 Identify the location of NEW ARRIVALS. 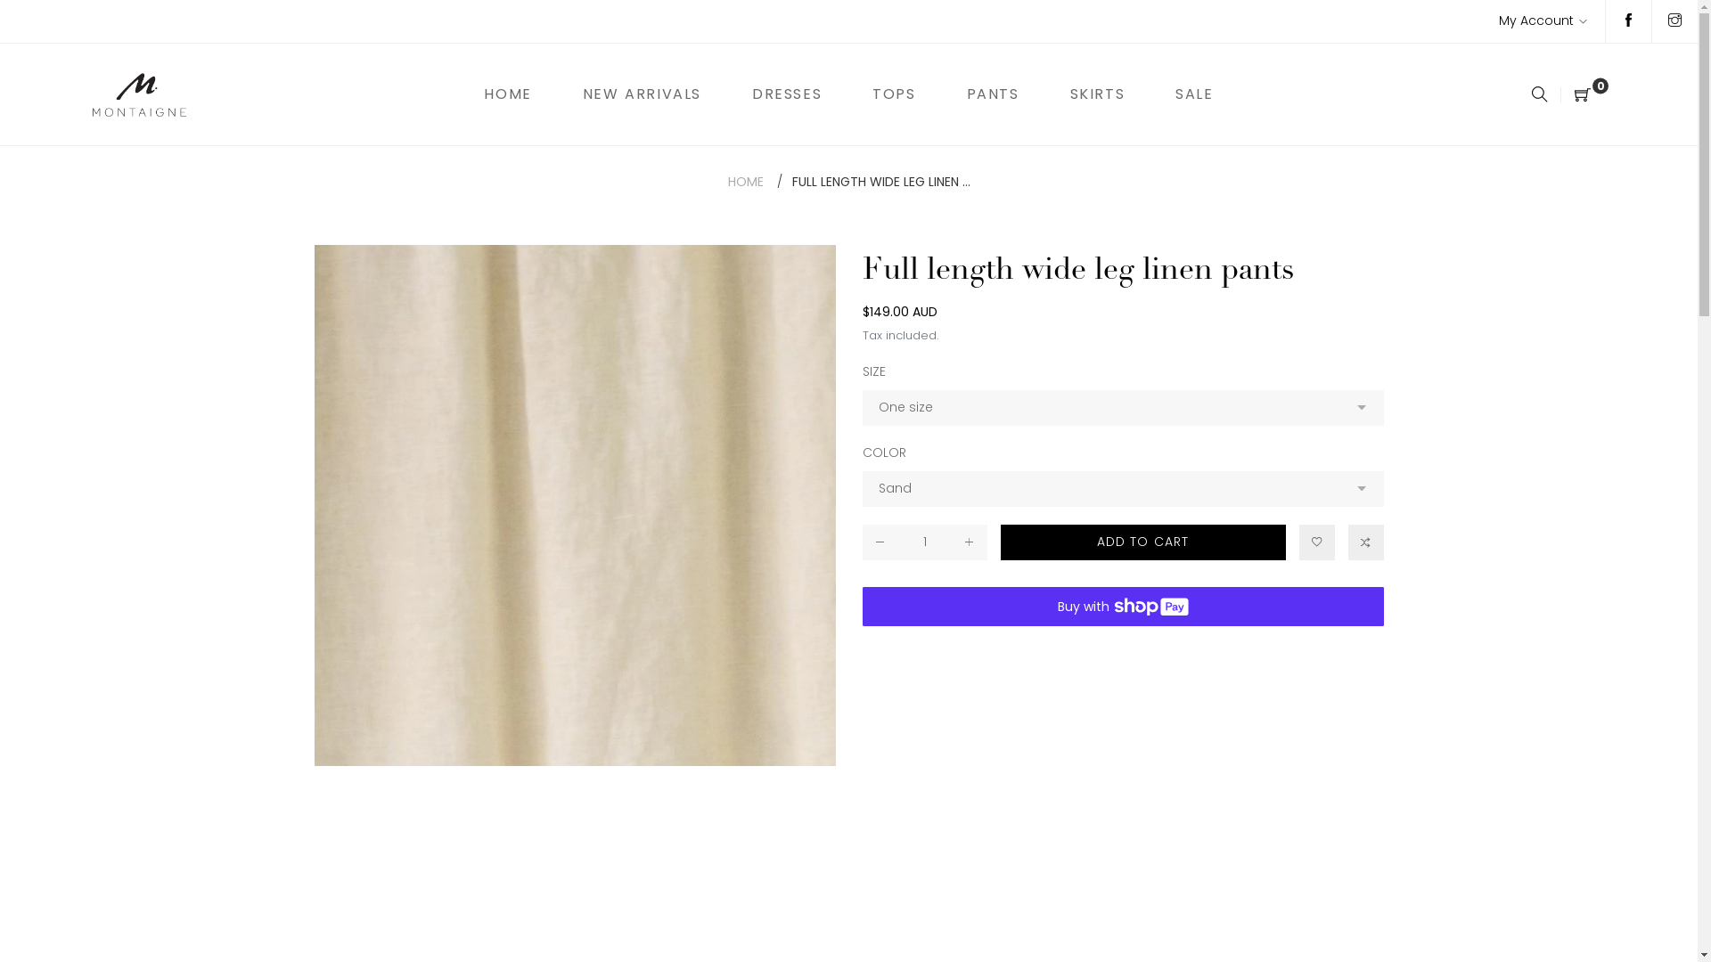
(642, 94).